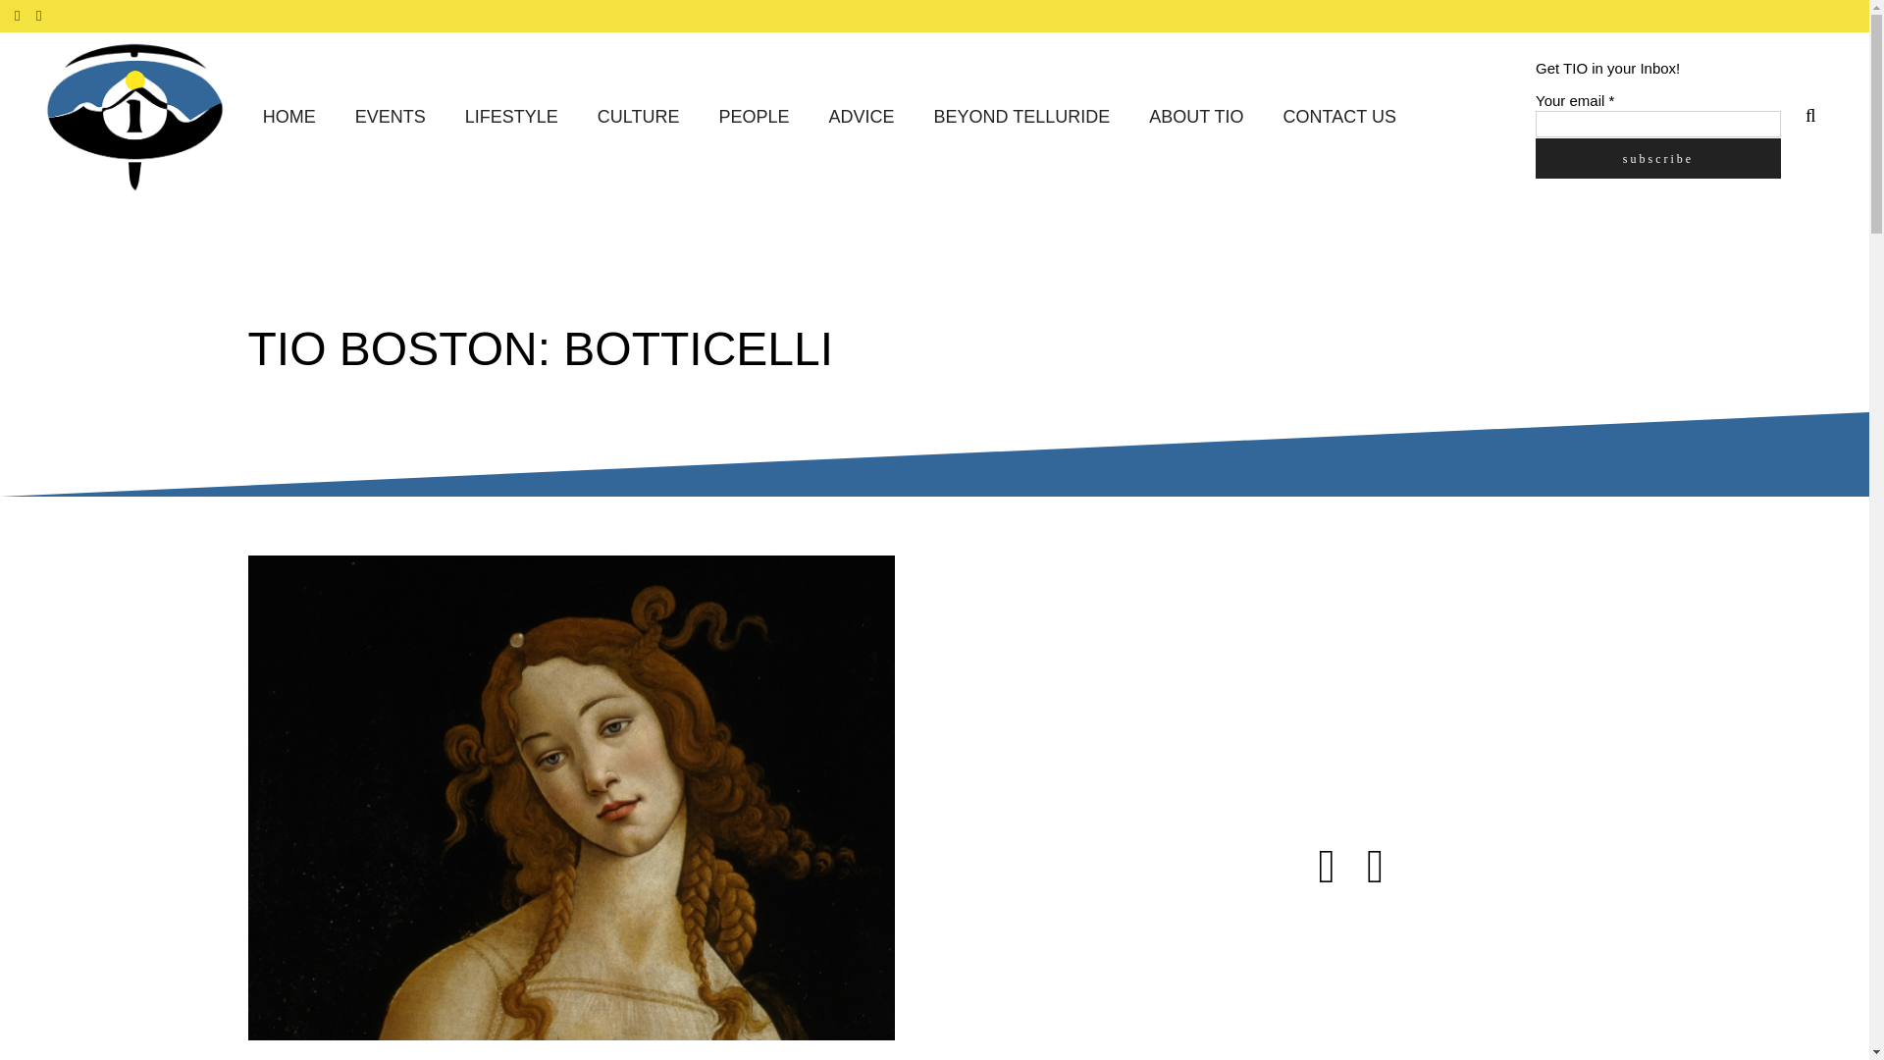  What do you see at coordinates (1657, 157) in the screenshot?
I see `Subscribe` at bounding box center [1657, 157].